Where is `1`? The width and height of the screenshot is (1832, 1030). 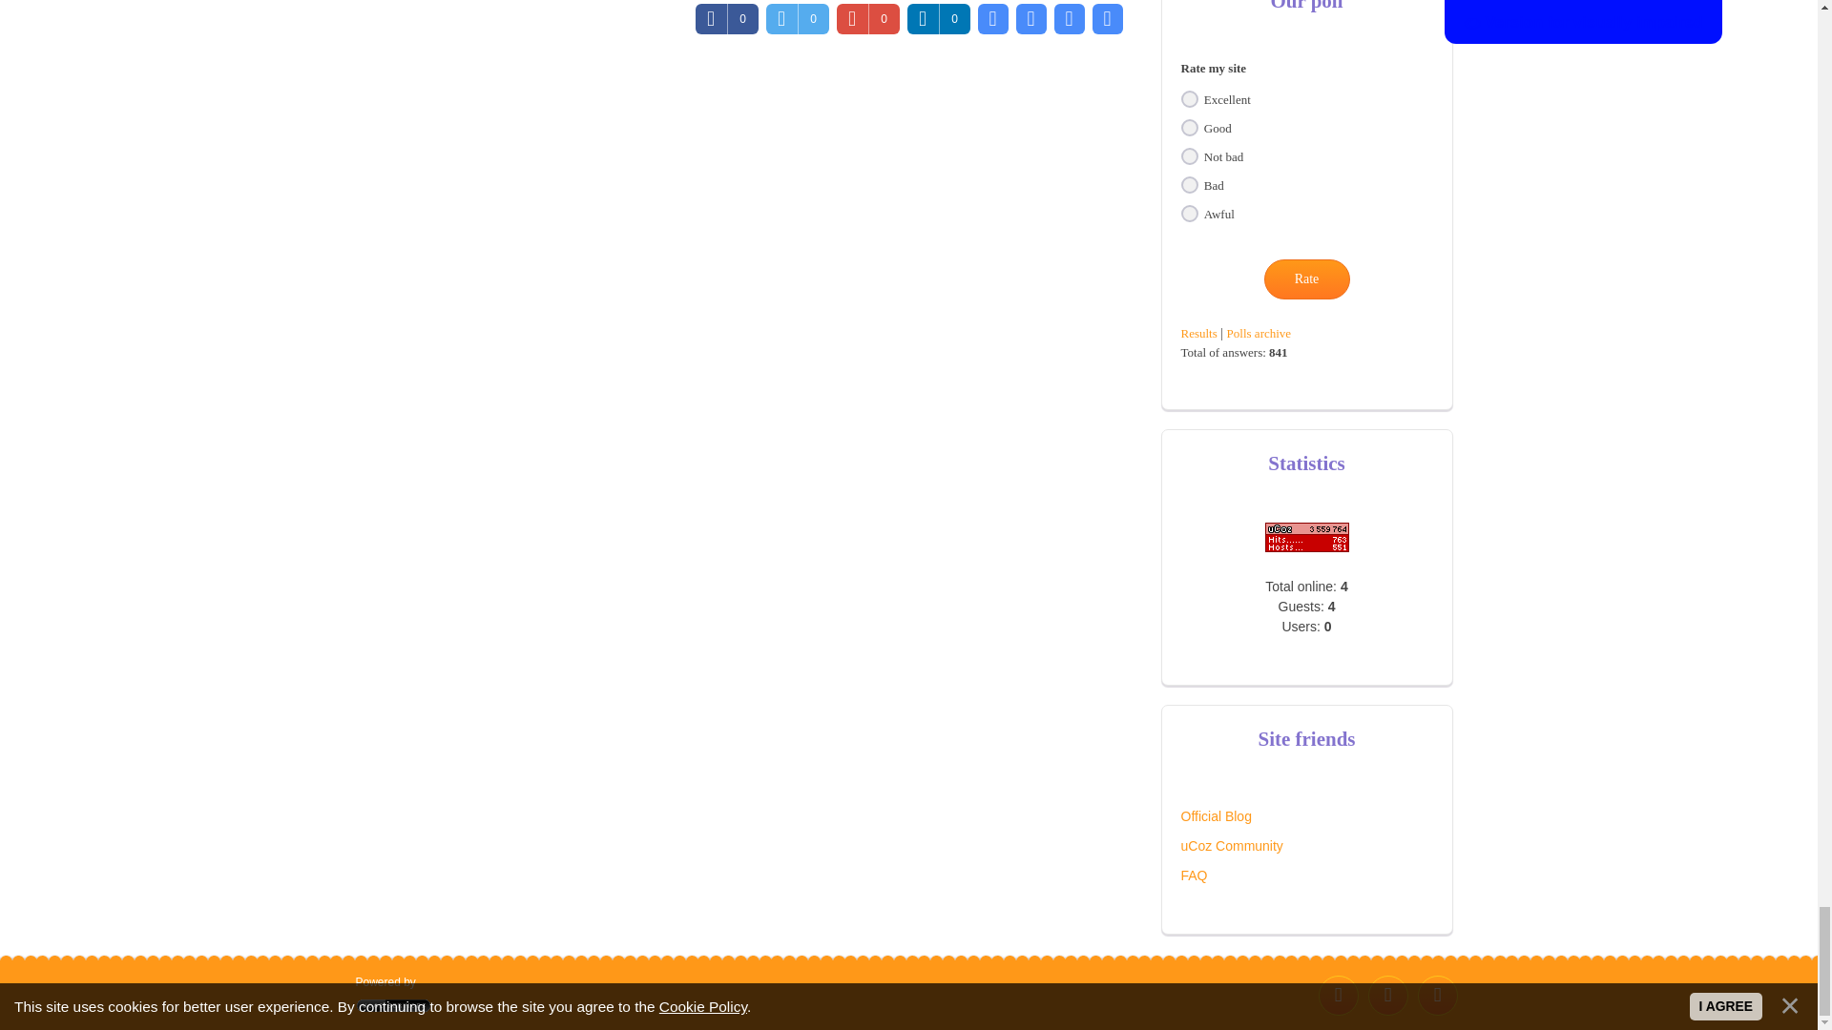 1 is located at coordinates (1189, 99).